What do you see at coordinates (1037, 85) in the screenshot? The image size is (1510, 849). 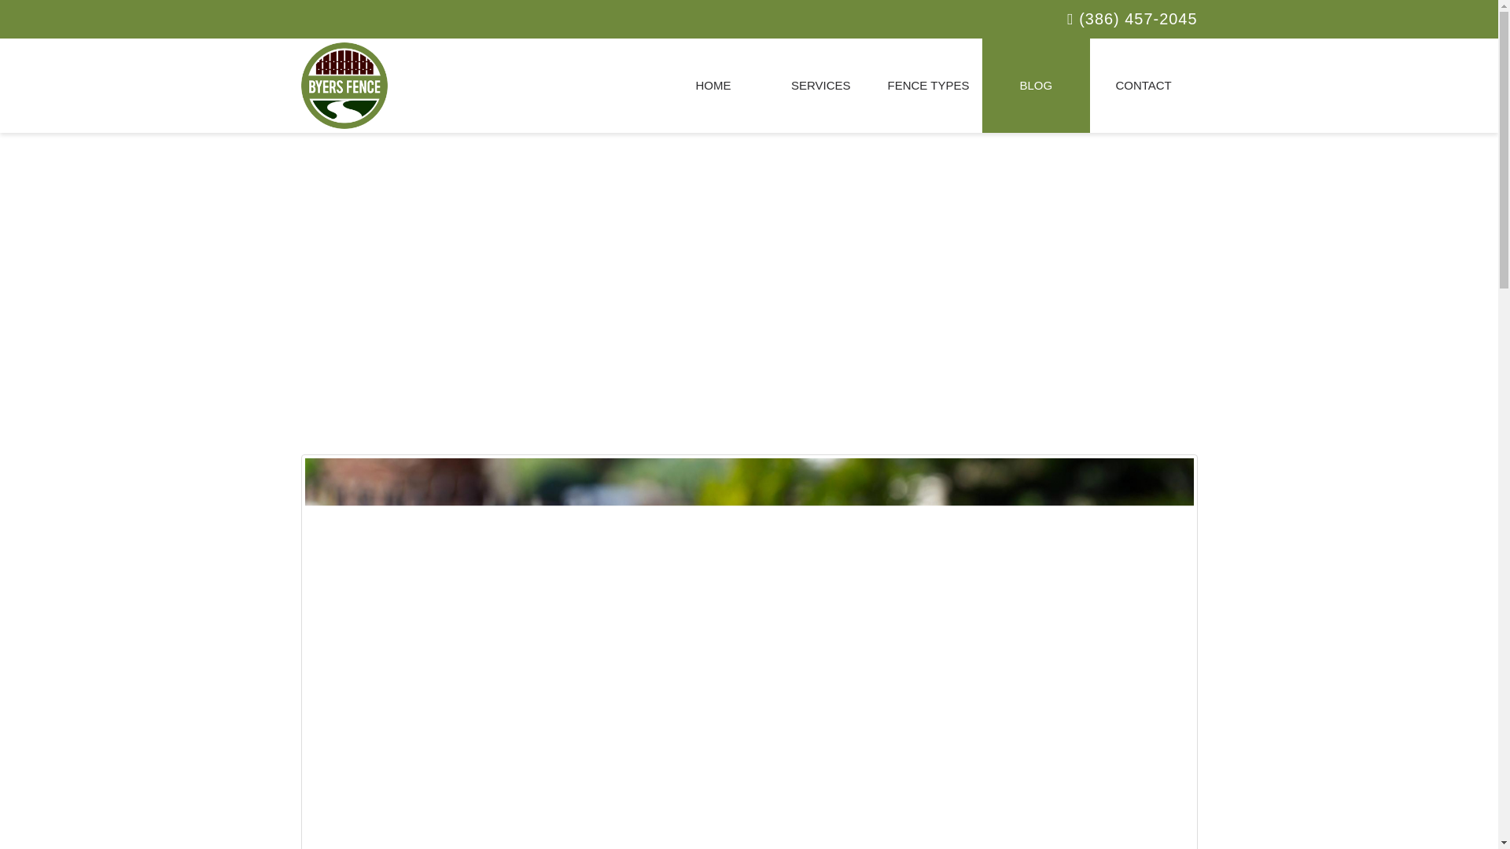 I see `Blog` at bounding box center [1037, 85].